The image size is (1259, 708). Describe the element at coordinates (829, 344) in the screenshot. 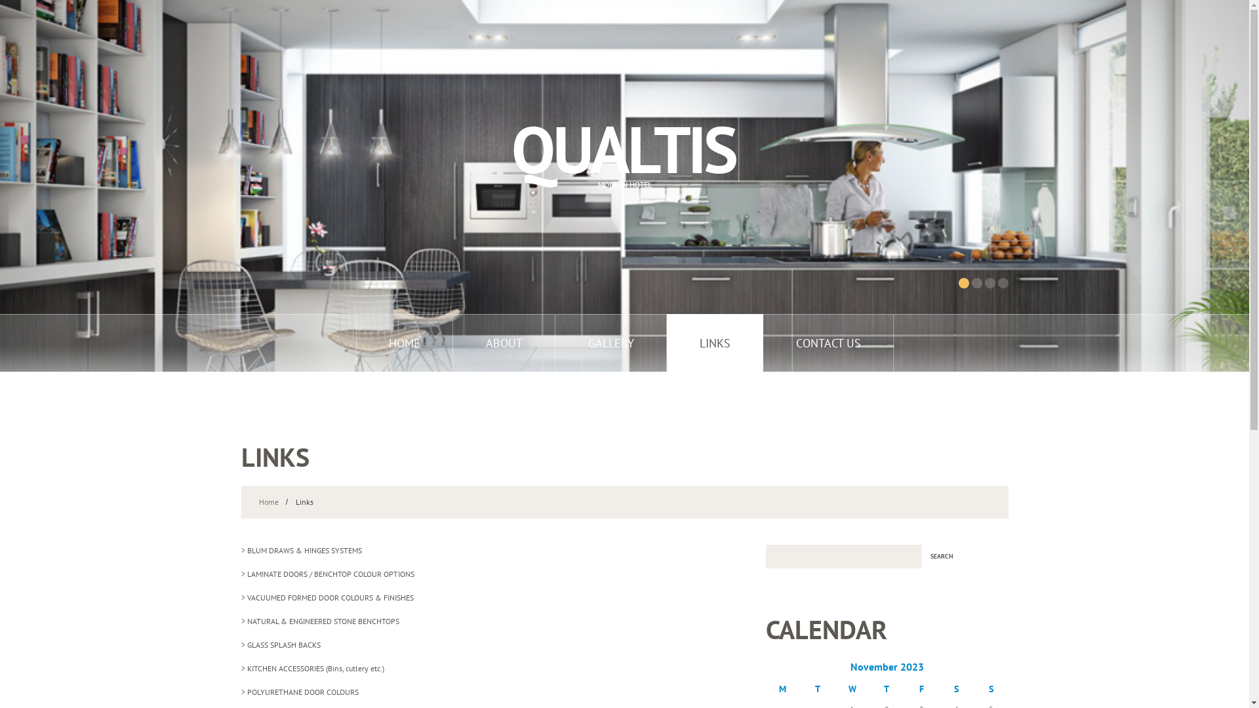

I see `CONTACT US` at that location.